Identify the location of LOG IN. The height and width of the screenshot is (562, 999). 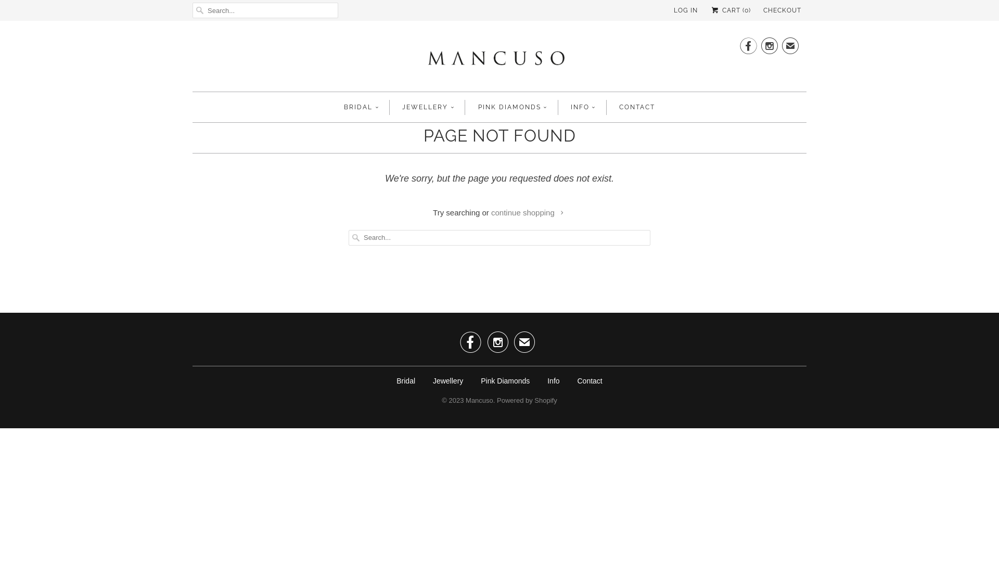
(686, 10).